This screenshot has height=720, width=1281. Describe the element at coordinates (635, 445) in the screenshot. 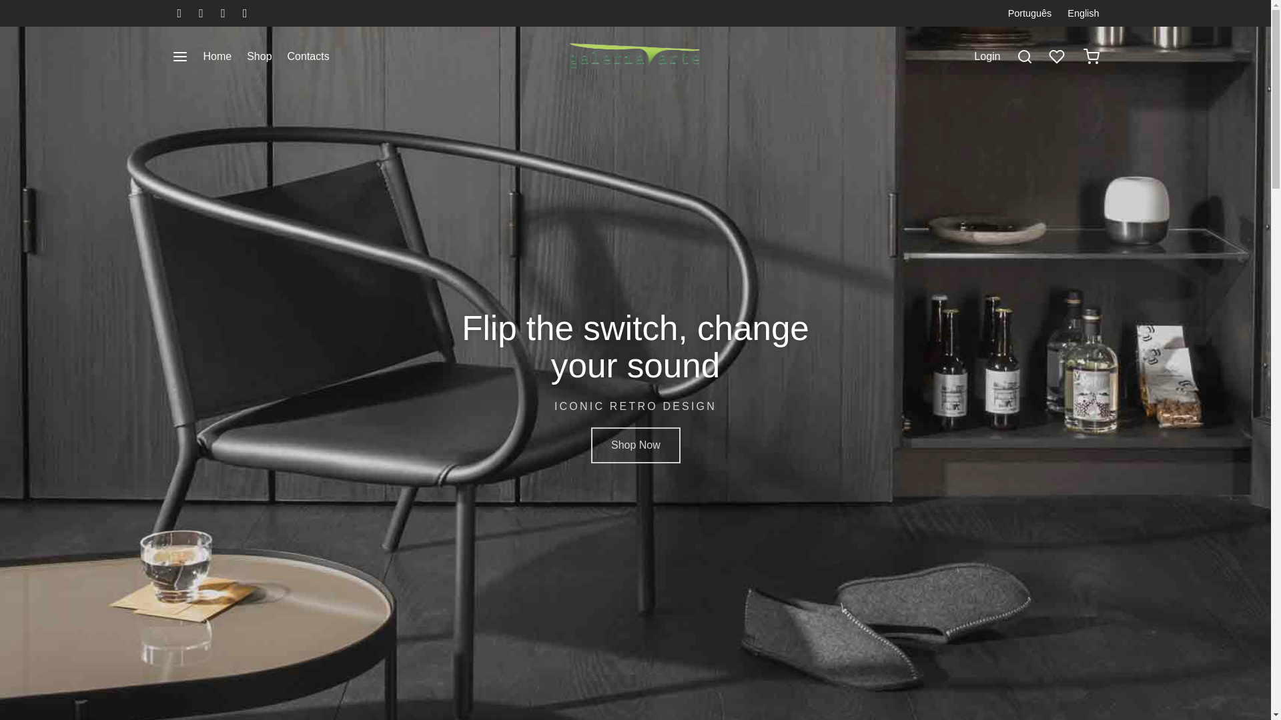

I see `Shop Now` at that location.